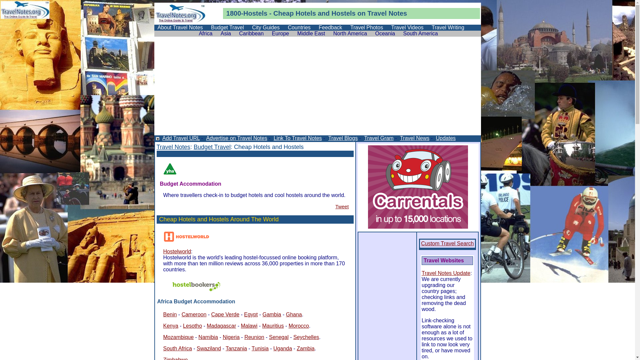  I want to click on Asia, so click(226, 33).